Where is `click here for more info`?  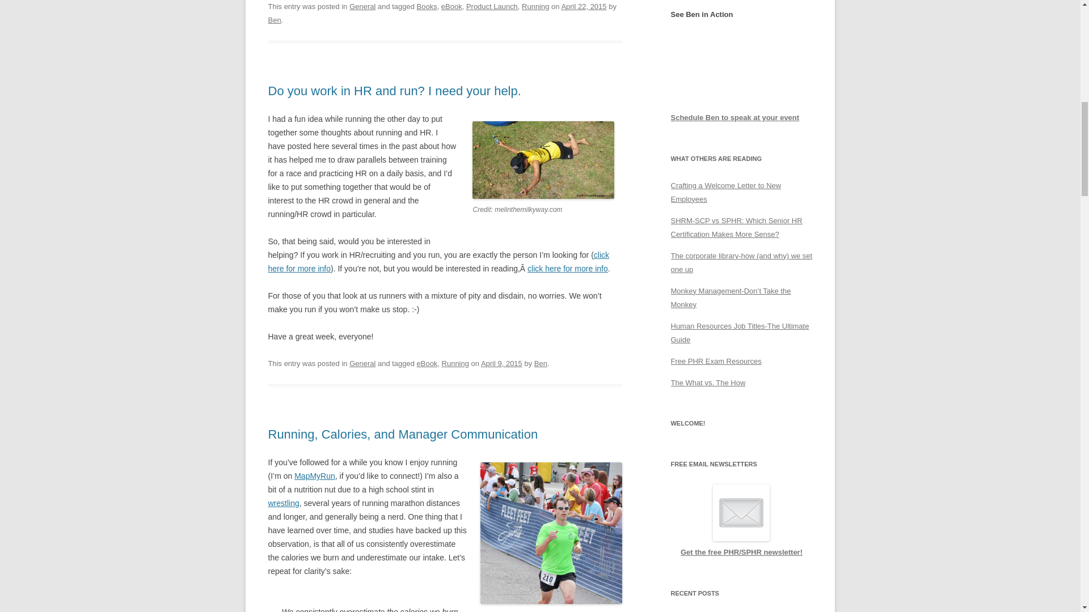 click here for more info is located at coordinates (567, 268).